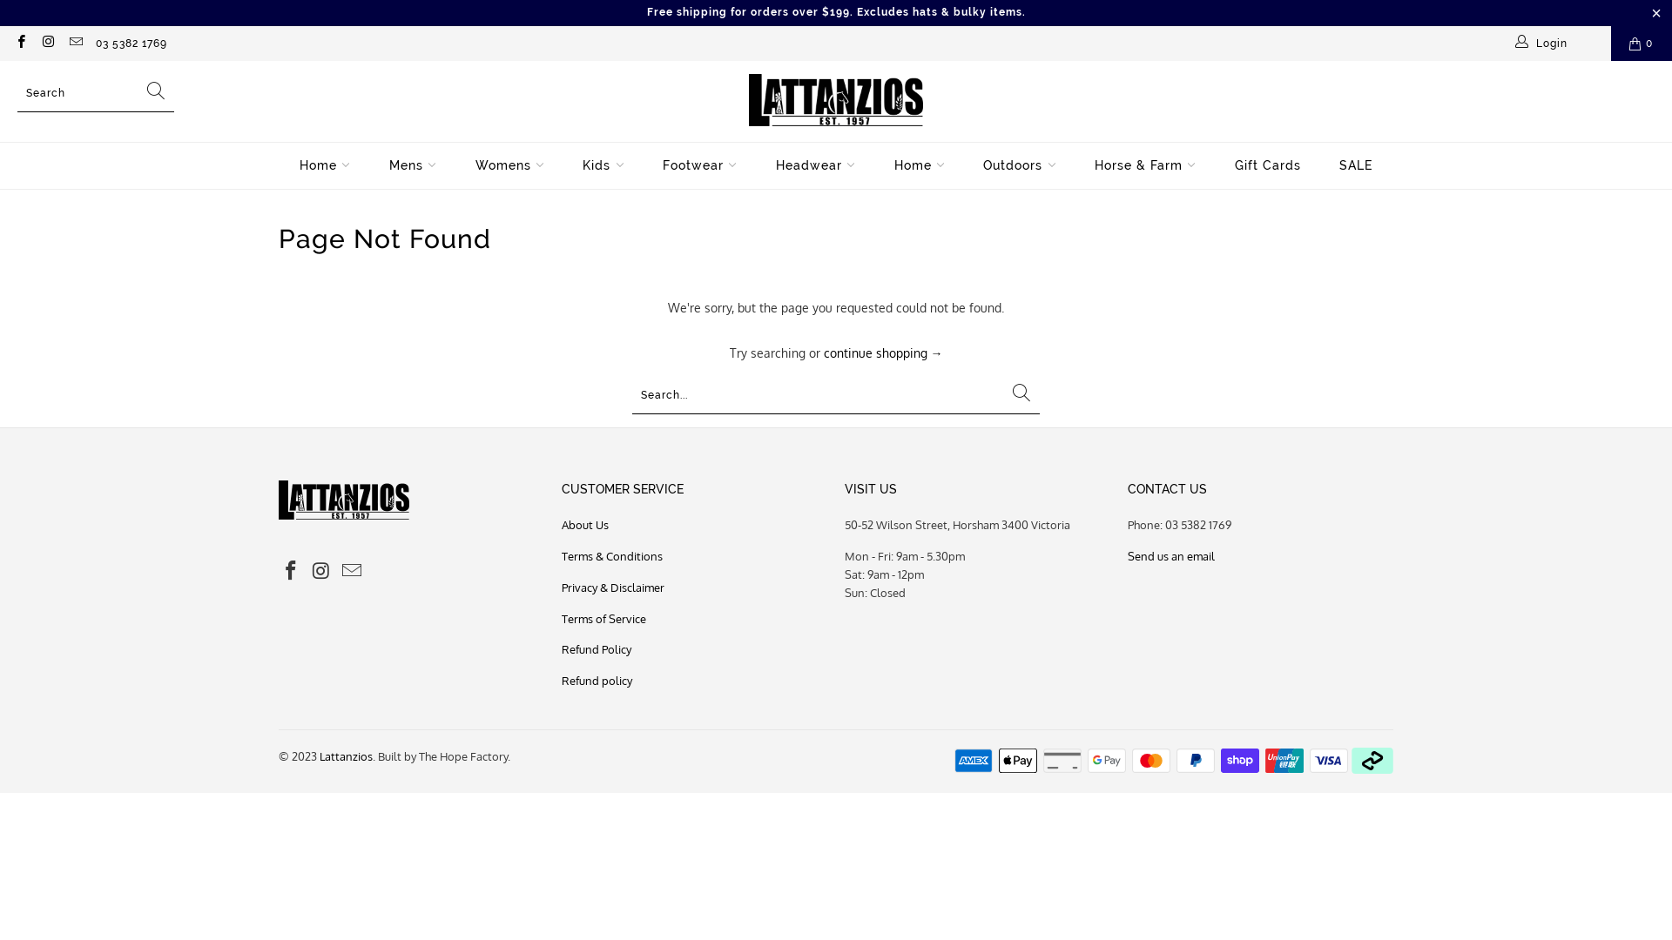  Describe the element at coordinates (1356, 165) in the screenshot. I see `SALE` at that location.